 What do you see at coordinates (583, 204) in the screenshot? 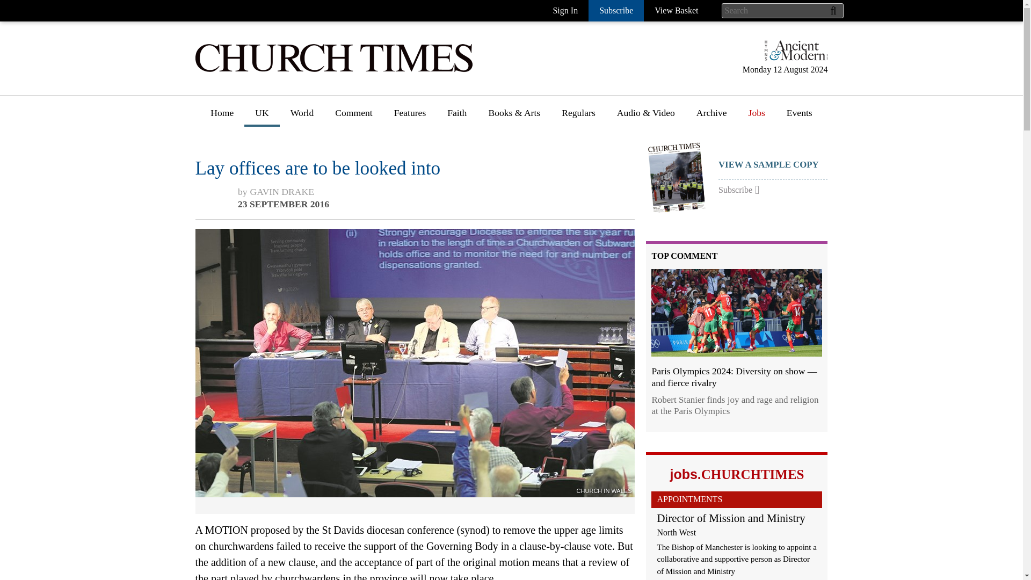
I see `Crossword` at bounding box center [583, 204].